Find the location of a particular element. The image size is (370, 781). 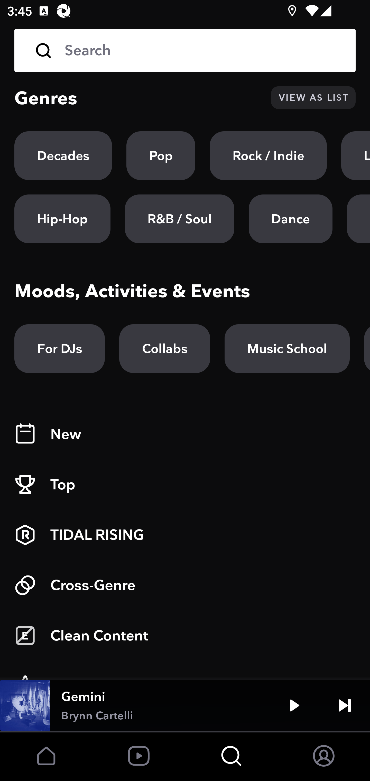

VIEW AS LIST is located at coordinates (313, 98).